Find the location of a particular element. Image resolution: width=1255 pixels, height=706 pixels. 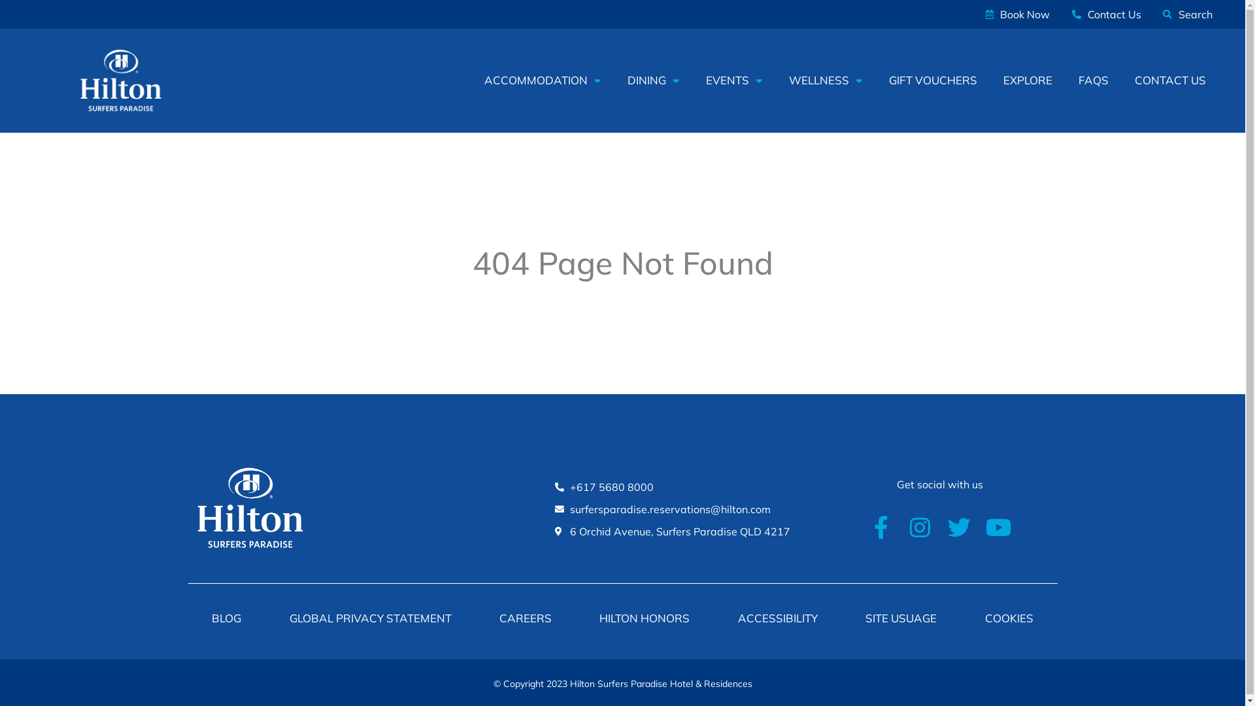

EXPLORE is located at coordinates (1028, 80).